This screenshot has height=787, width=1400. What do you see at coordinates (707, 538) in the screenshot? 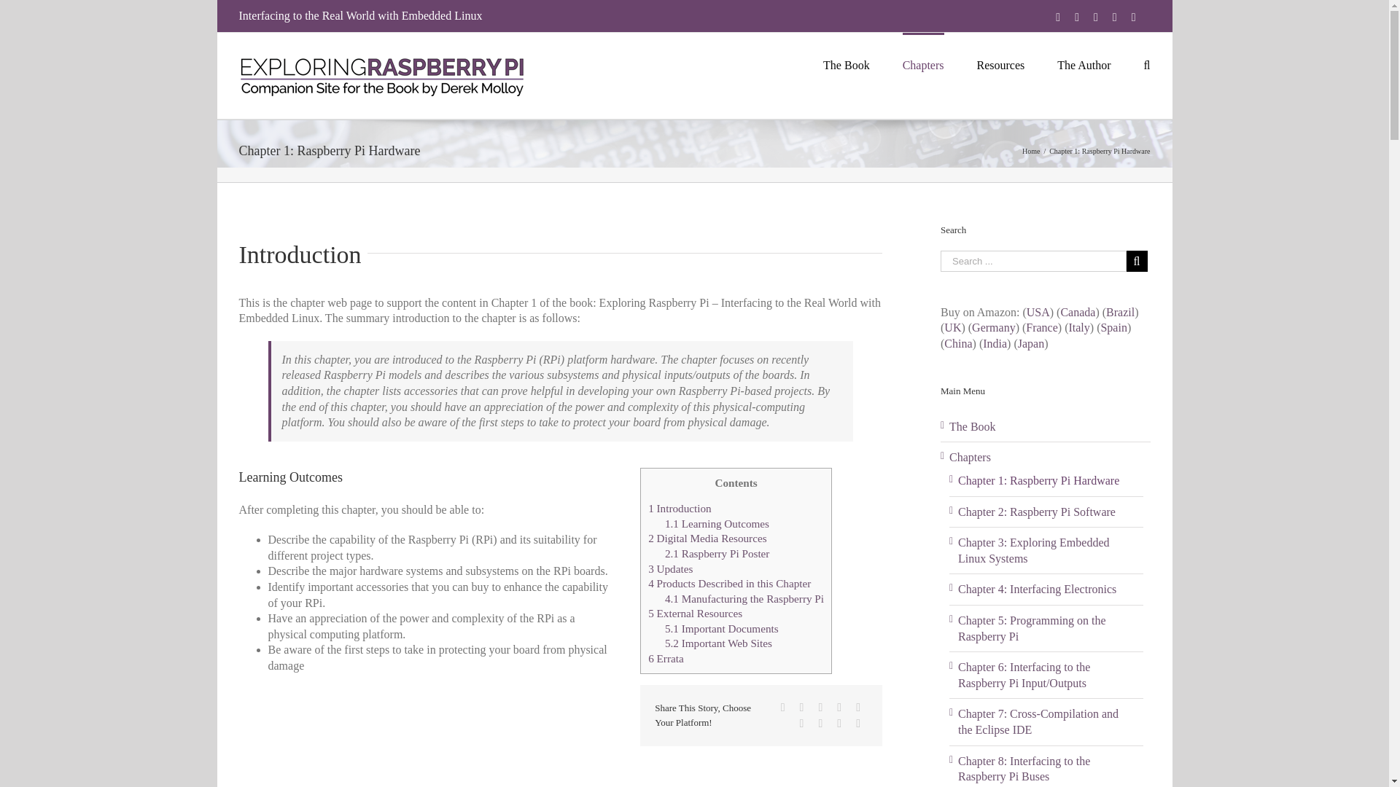
I see `2 Digital Media Resources` at bounding box center [707, 538].